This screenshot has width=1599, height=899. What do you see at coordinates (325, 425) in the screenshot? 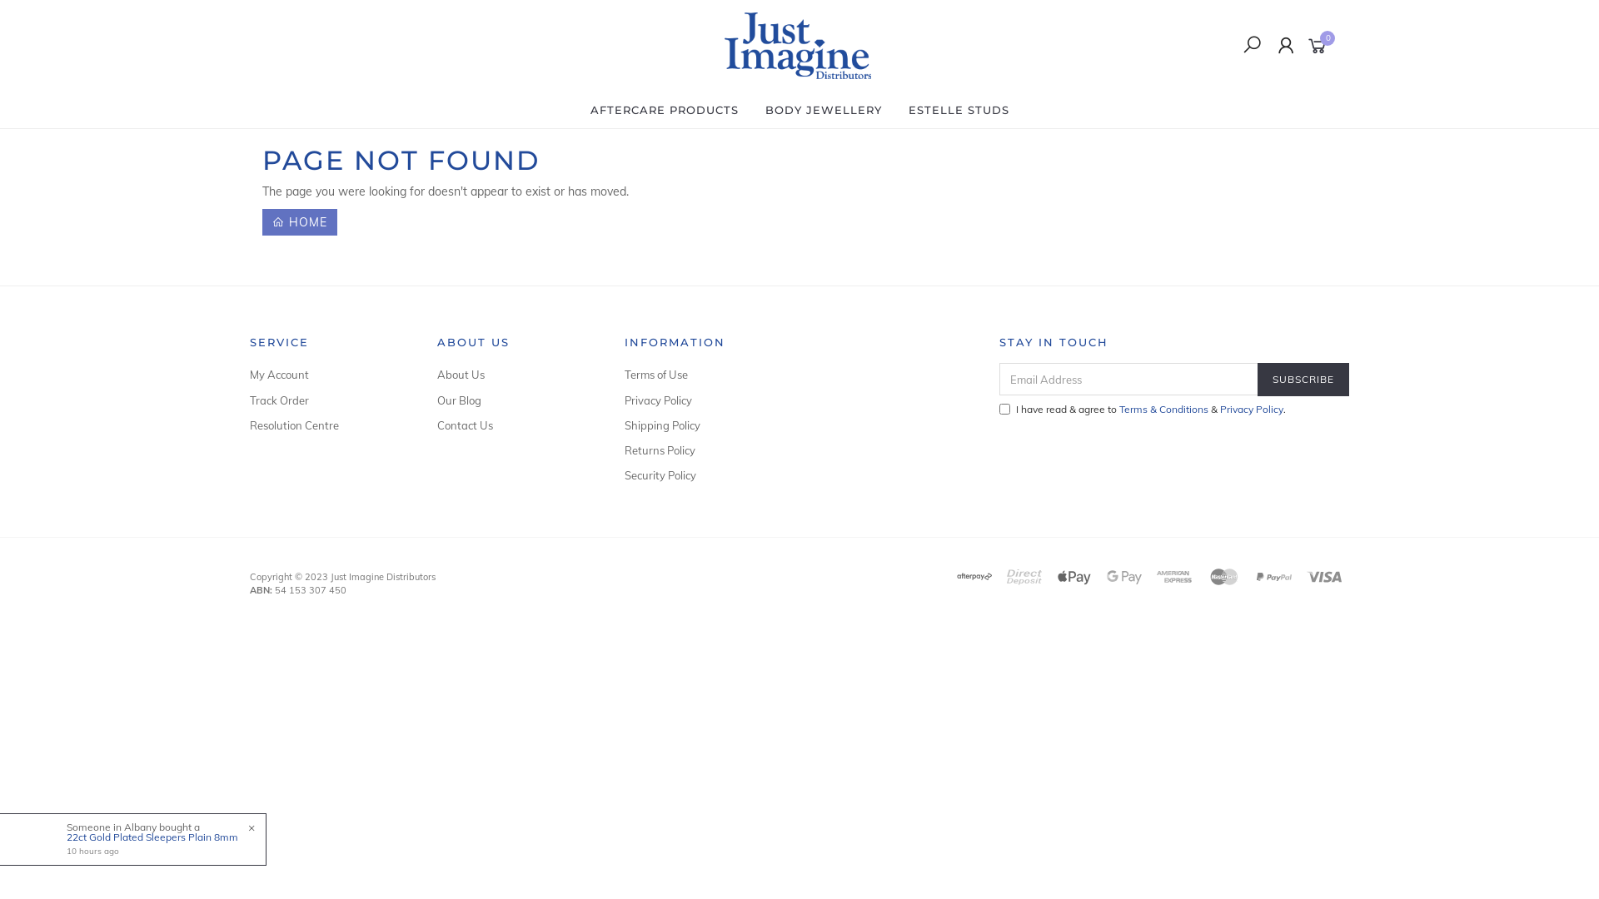
I see `Resolution Centre` at bounding box center [325, 425].